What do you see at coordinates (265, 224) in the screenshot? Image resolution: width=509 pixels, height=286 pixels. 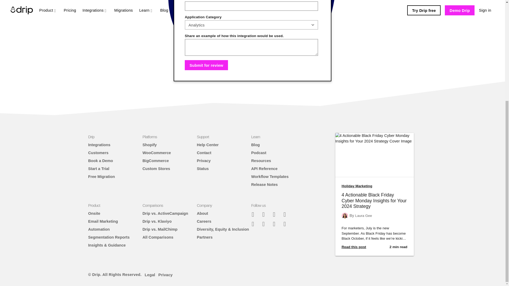 I see `Spotify` at bounding box center [265, 224].